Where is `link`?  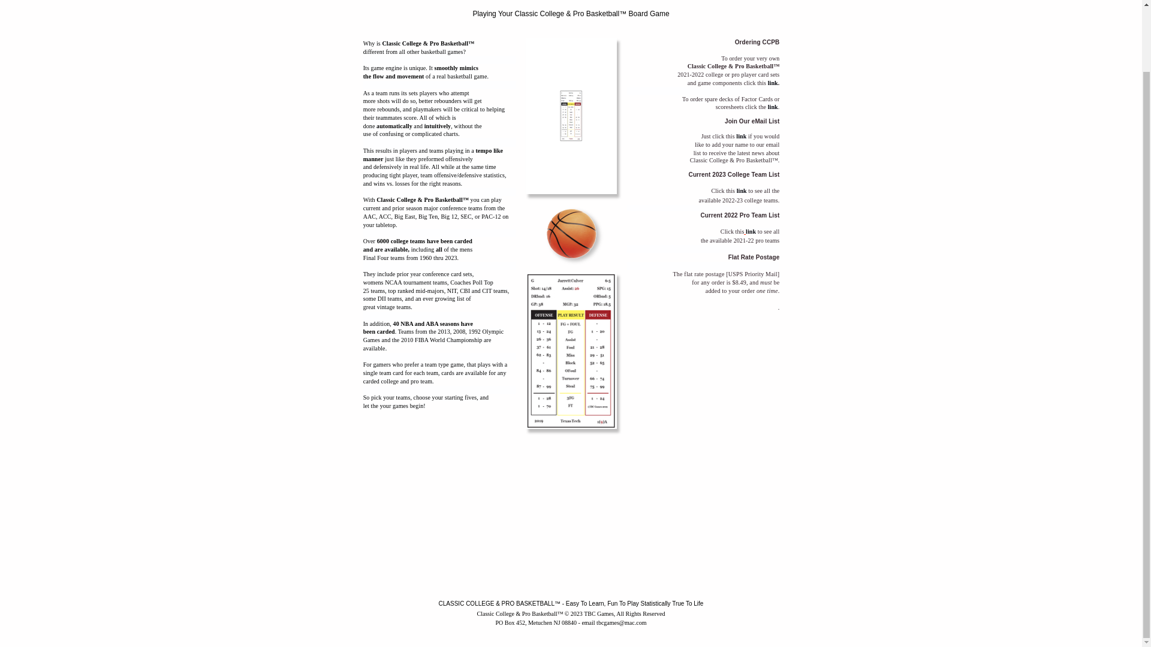 link is located at coordinates (742, 191).